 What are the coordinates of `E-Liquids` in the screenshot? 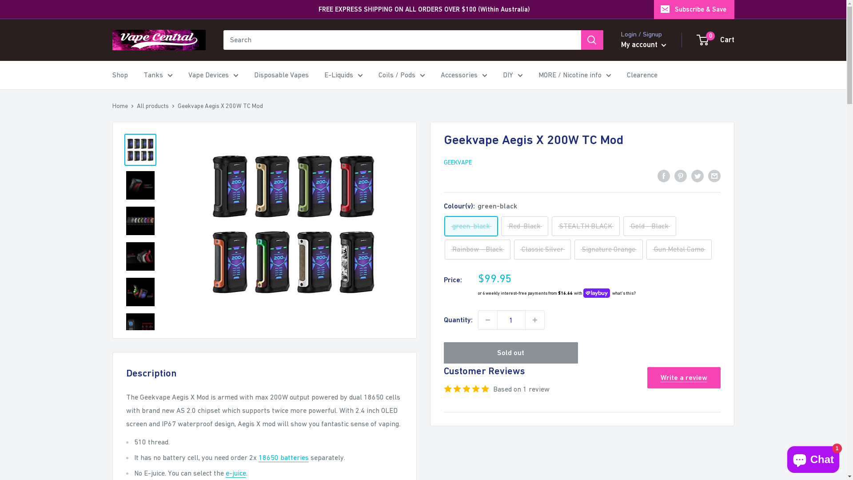 It's located at (344, 75).